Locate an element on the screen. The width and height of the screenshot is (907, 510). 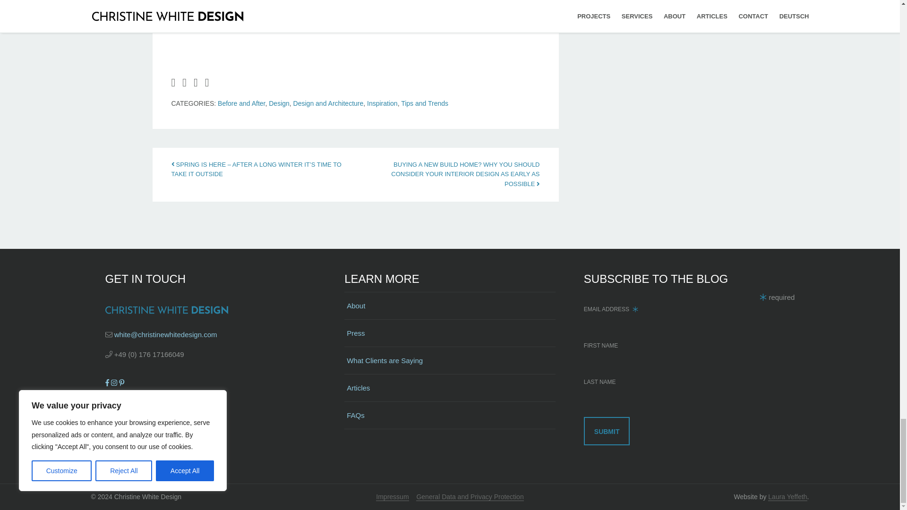
Submit is located at coordinates (607, 431).